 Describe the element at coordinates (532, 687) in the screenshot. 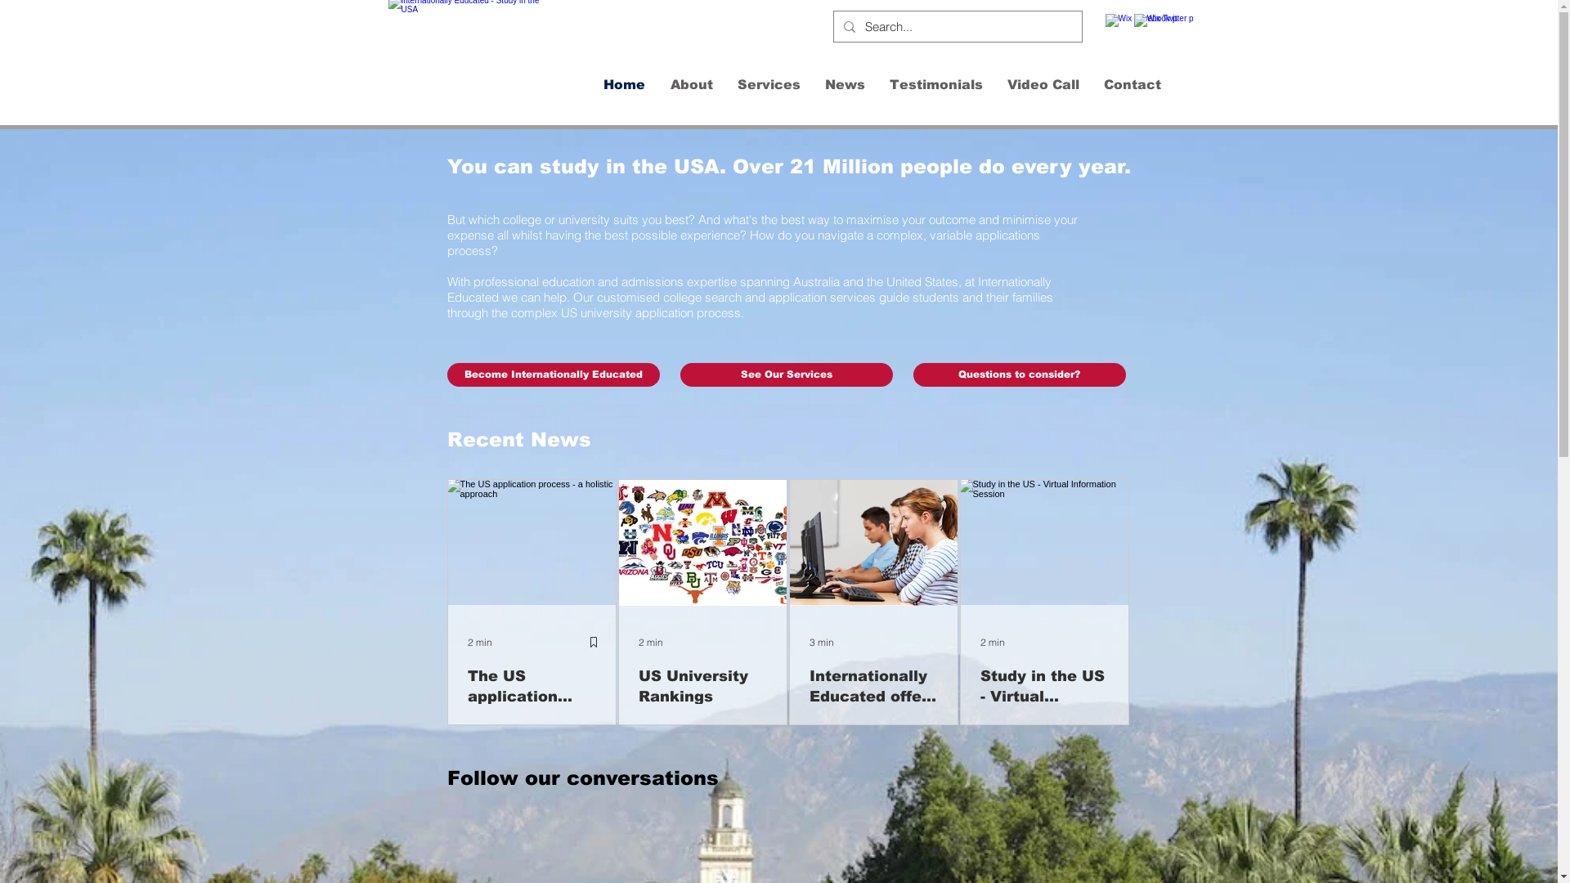

I see `The US application process - a holistic approach` at that location.